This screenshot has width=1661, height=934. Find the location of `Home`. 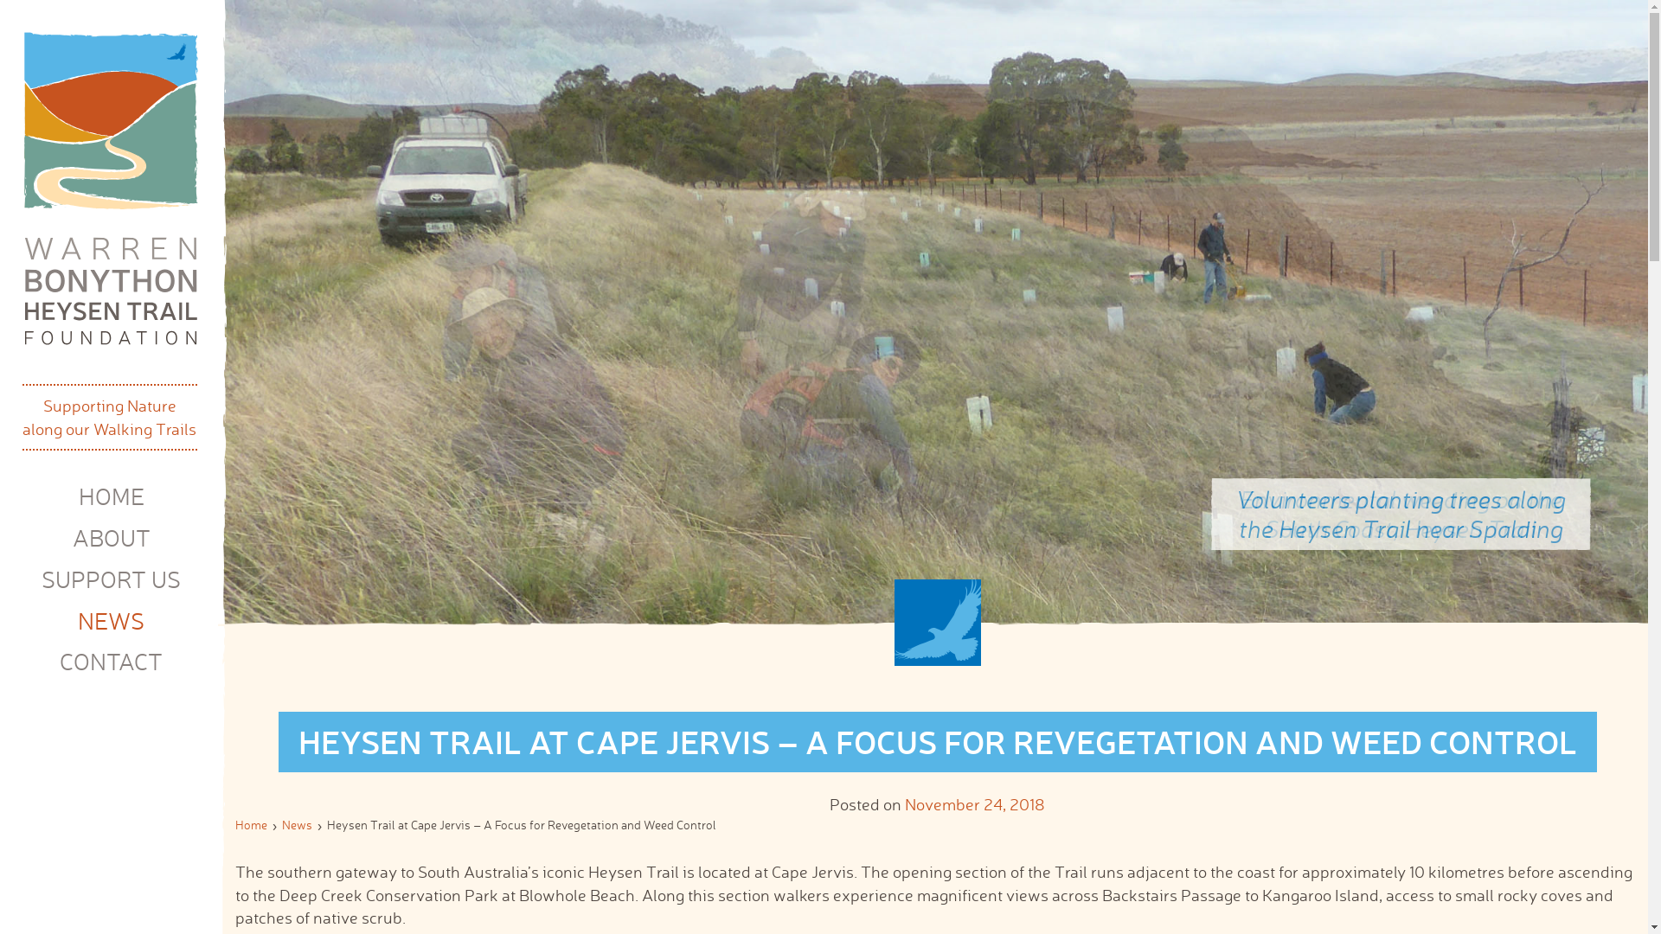

Home is located at coordinates (251, 825).